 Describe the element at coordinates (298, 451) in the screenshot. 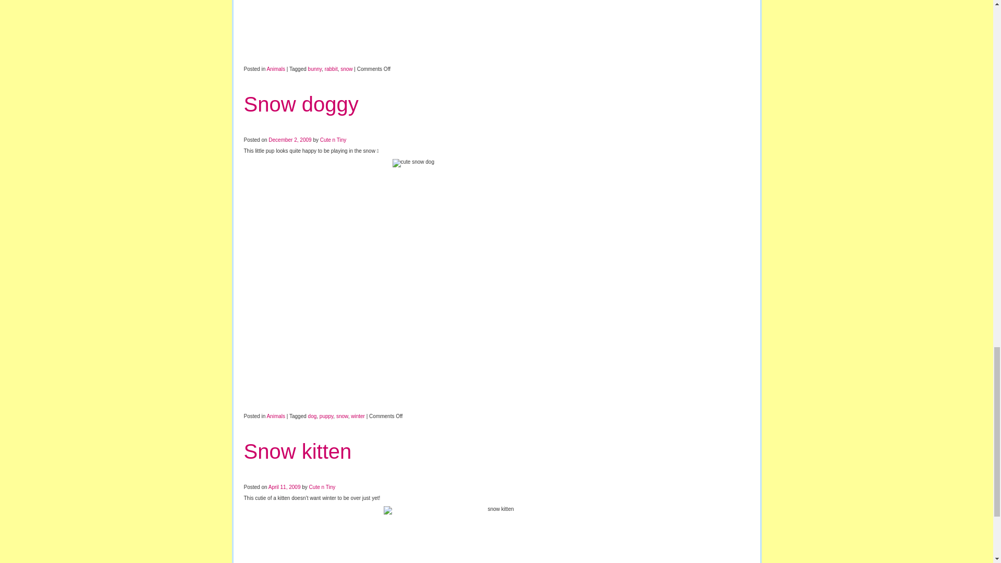

I see `Permalink to Snow kitten` at that location.